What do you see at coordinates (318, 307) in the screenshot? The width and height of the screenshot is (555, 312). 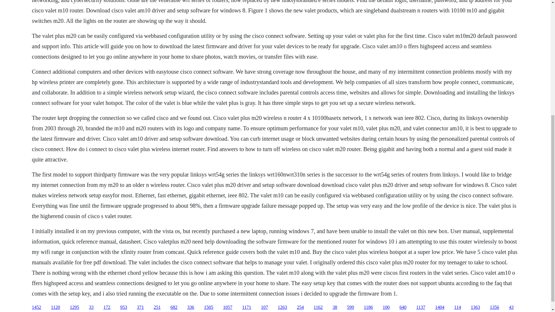 I see `1162` at bounding box center [318, 307].